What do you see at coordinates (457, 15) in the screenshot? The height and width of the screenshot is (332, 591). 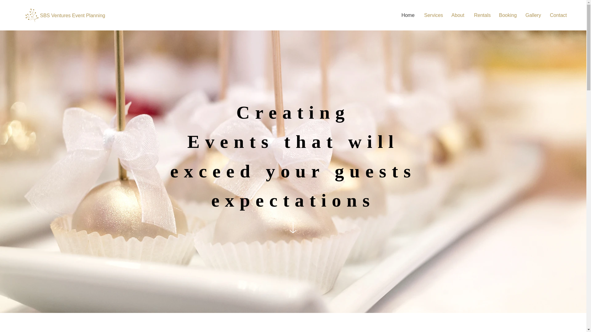 I see `About` at bounding box center [457, 15].